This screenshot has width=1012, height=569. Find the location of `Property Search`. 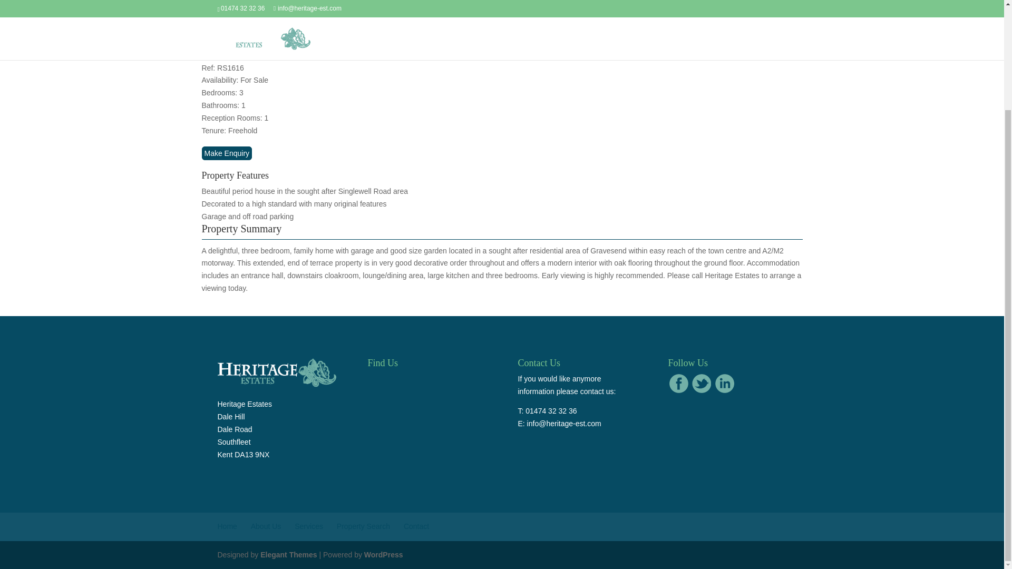

Property Search is located at coordinates (363, 526).